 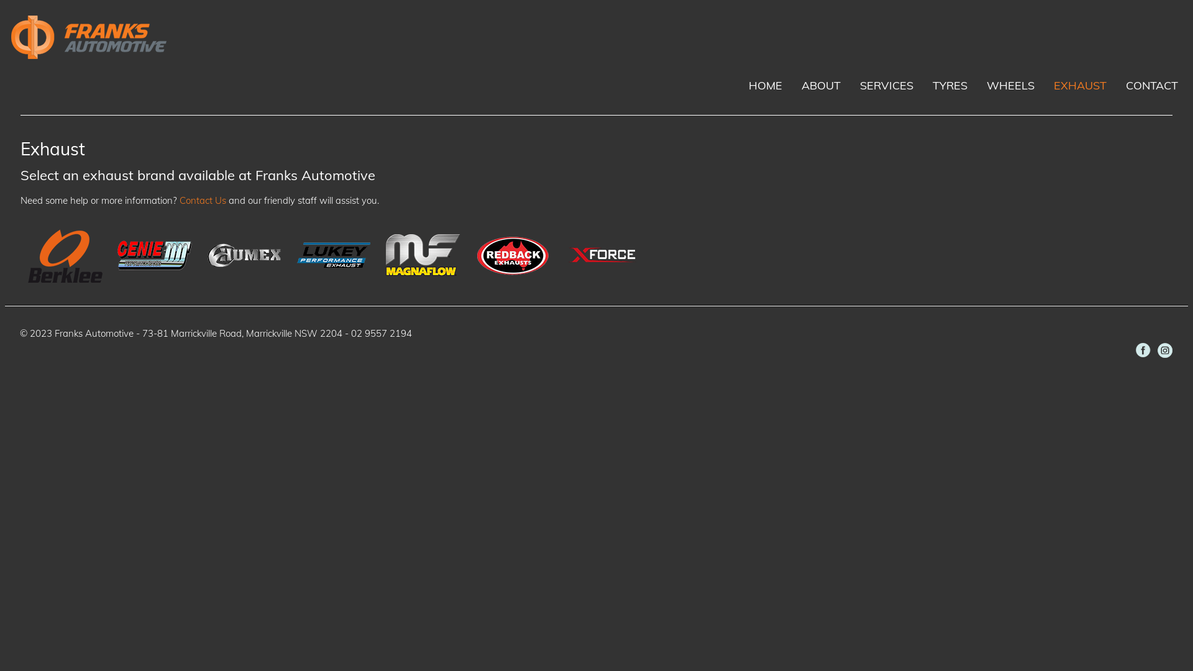 What do you see at coordinates (1080, 86) in the screenshot?
I see `EXHAUST` at bounding box center [1080, 86].